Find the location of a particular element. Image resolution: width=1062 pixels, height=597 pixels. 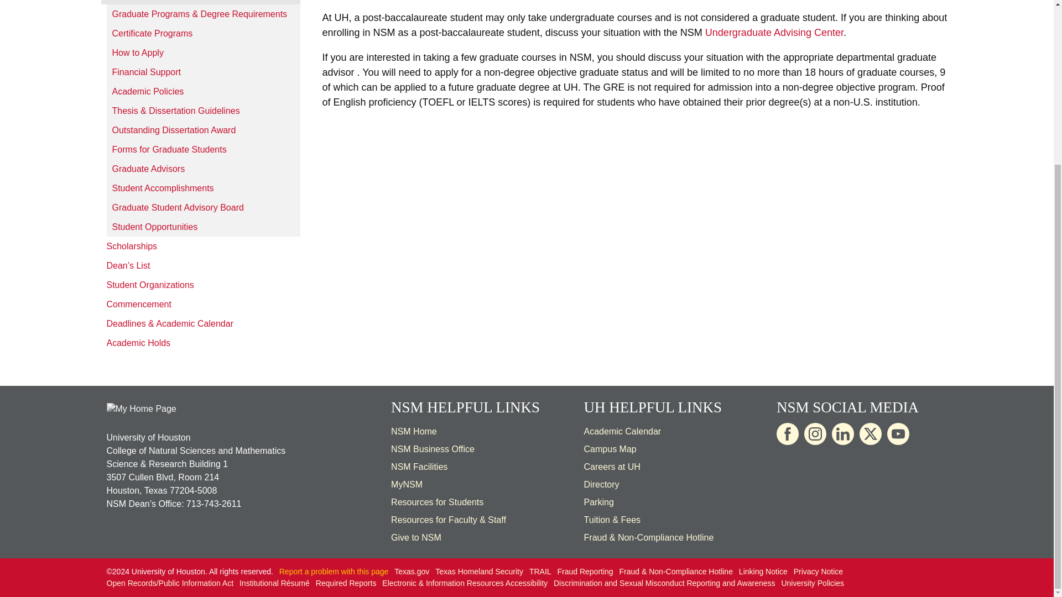

Graduate is located at coordinates (200, 2).